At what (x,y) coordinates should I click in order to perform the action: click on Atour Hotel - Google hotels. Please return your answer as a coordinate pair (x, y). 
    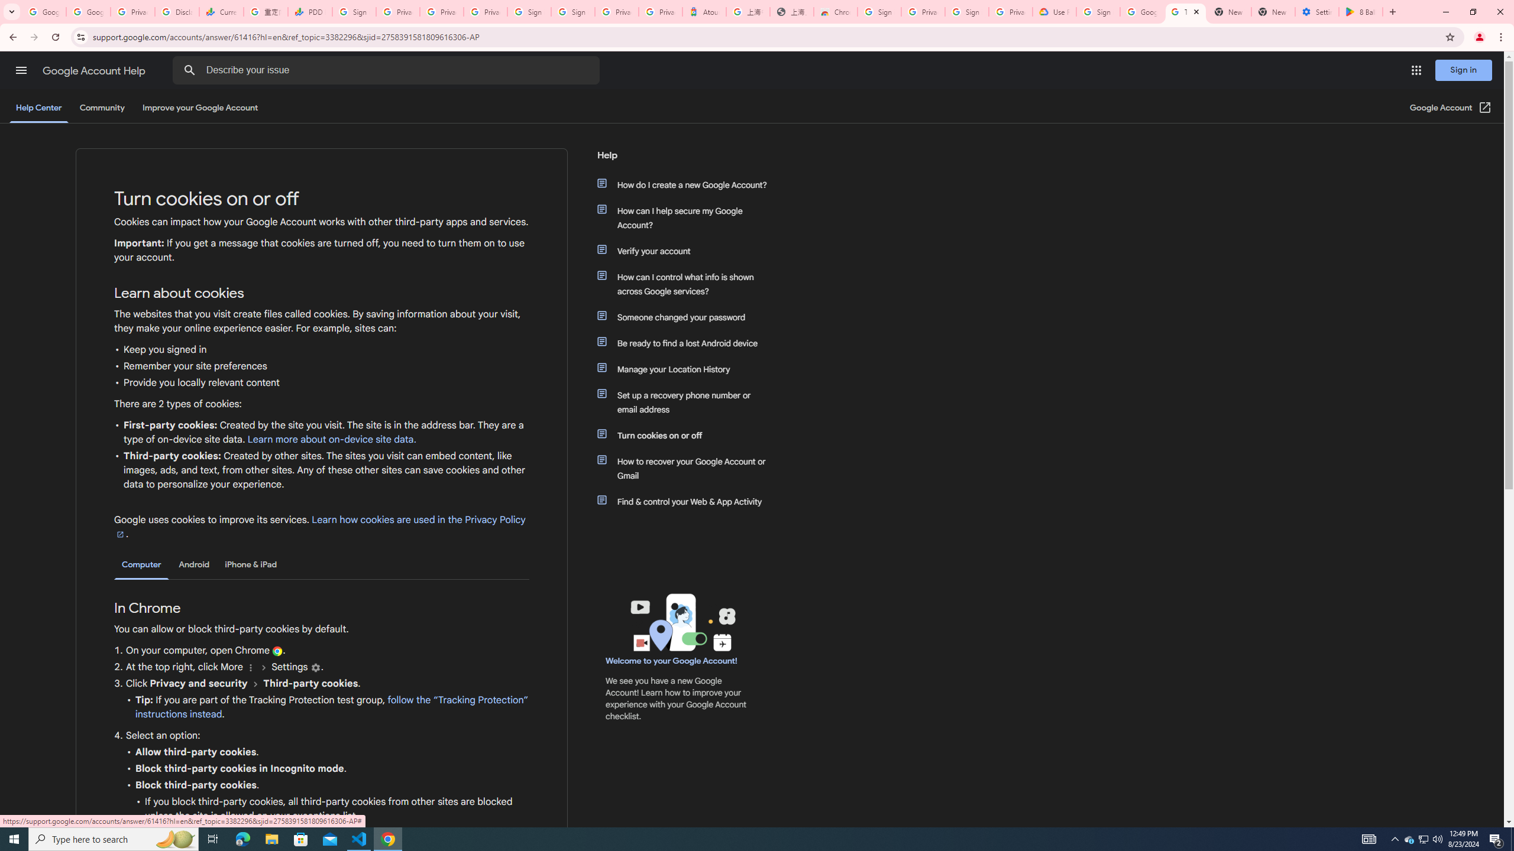
    Looking at the image, I should click on (704, 12).